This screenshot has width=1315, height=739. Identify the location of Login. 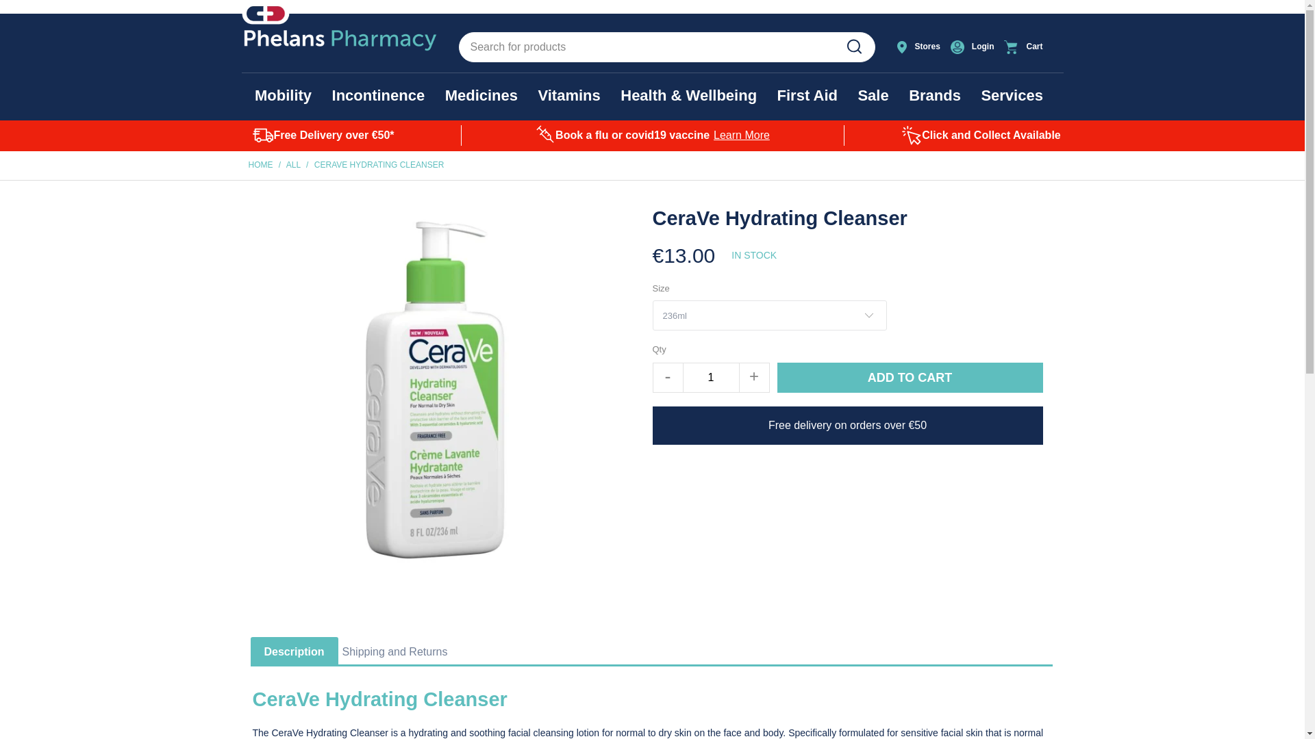
(974, 47).